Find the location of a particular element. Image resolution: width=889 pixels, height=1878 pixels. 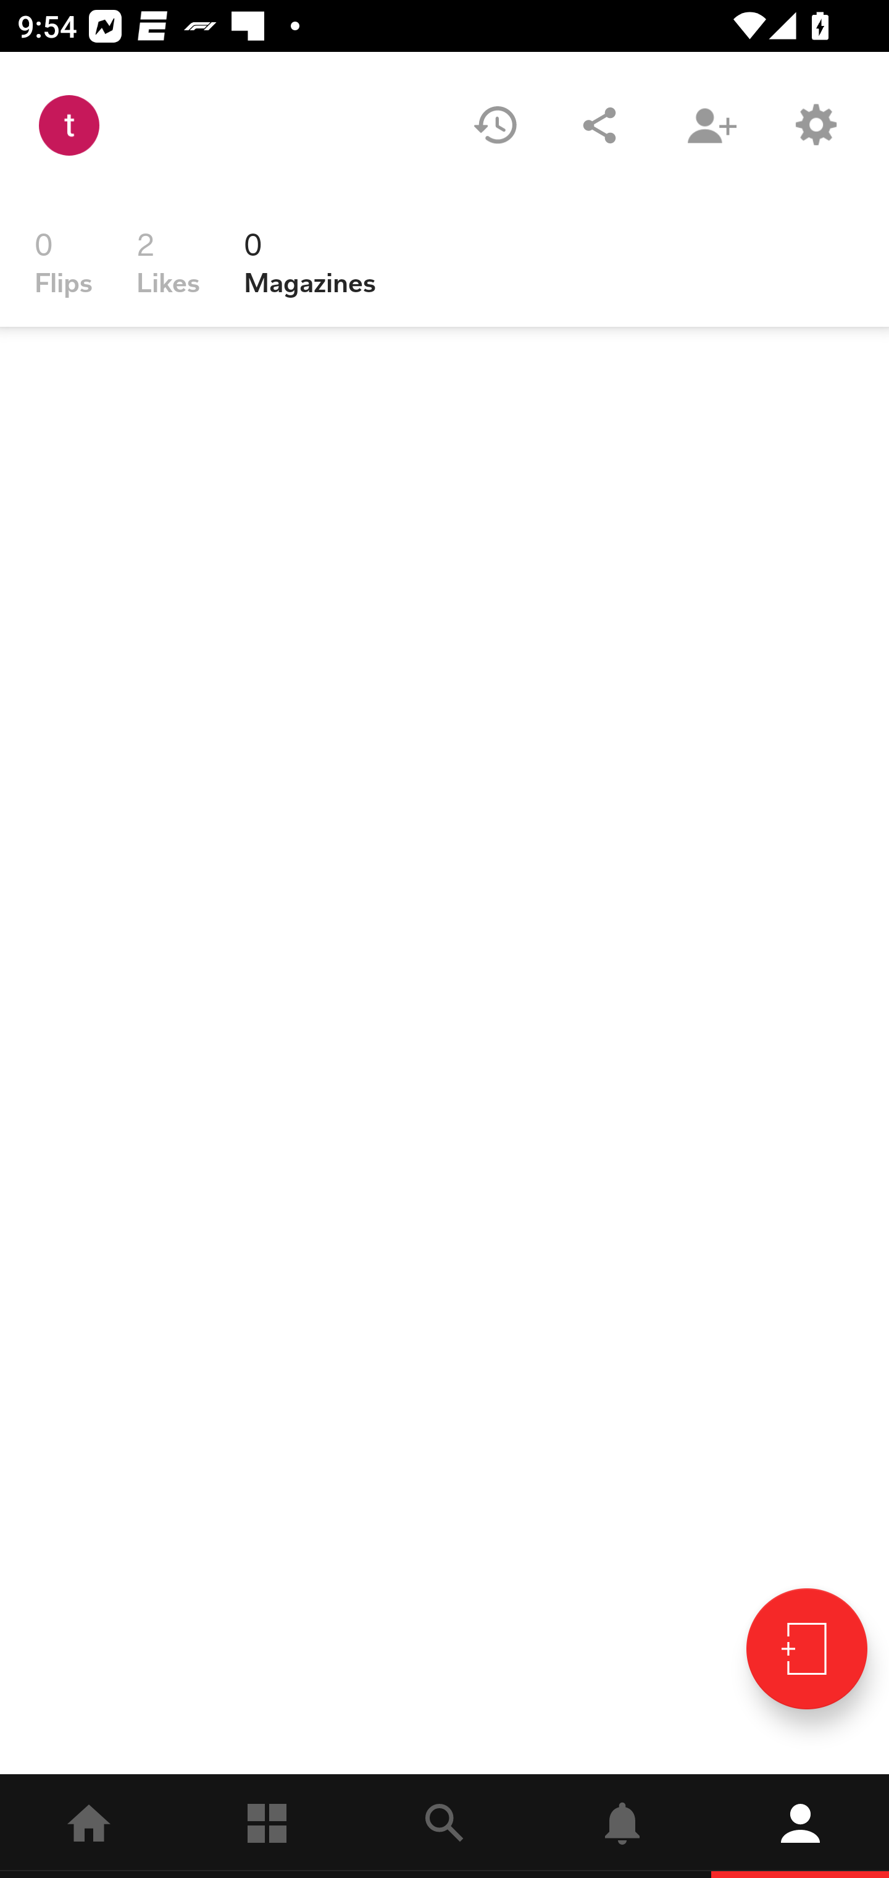

Profile is located at coordinates (800, 1826).